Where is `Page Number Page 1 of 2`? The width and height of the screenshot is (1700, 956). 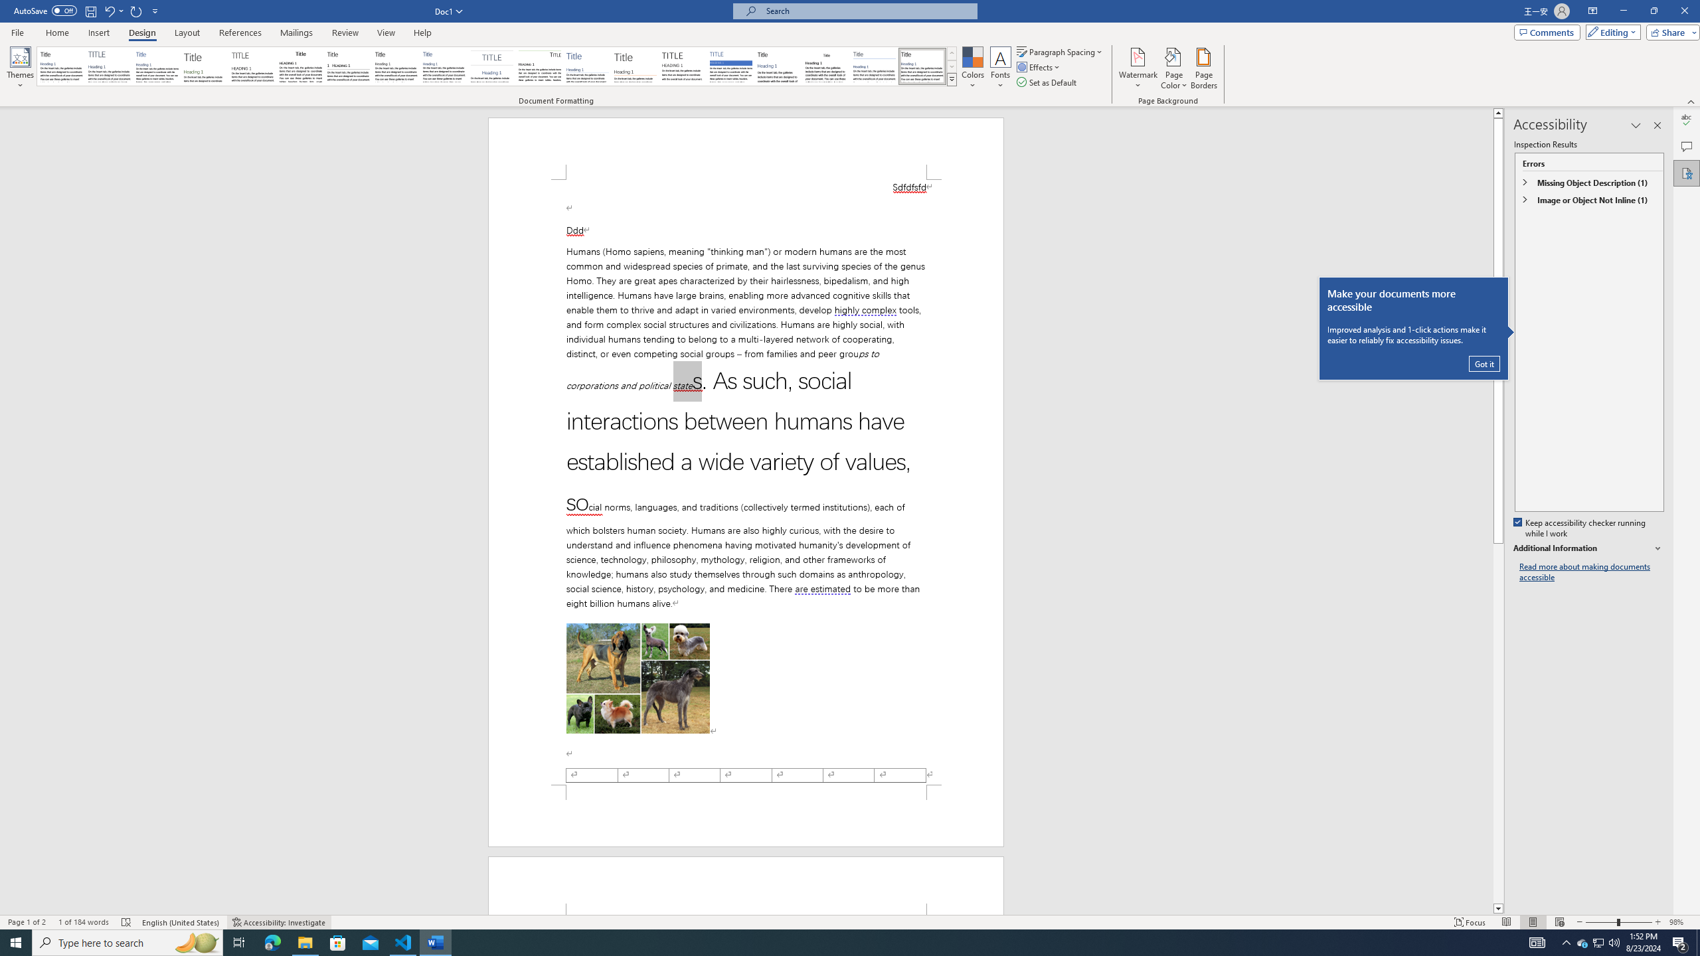
Page Number Page 1 of 2 is located at coordinates (27, 922).